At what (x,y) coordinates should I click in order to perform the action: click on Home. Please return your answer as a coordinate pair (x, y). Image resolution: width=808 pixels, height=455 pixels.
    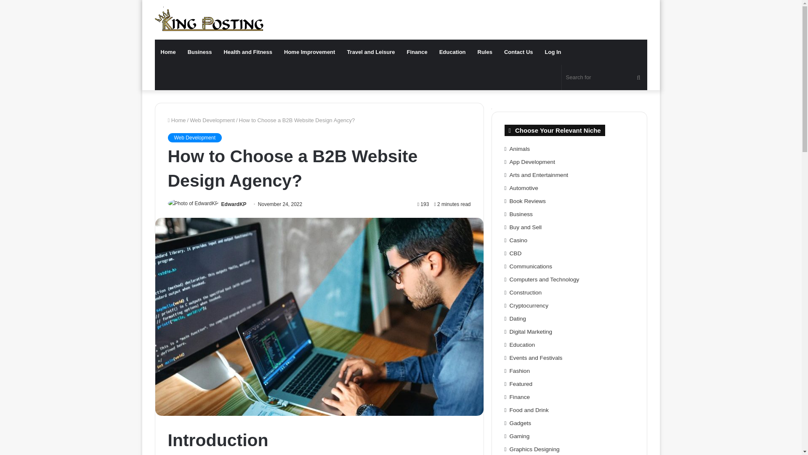
    Looking at the image, I should click on (176, 120).